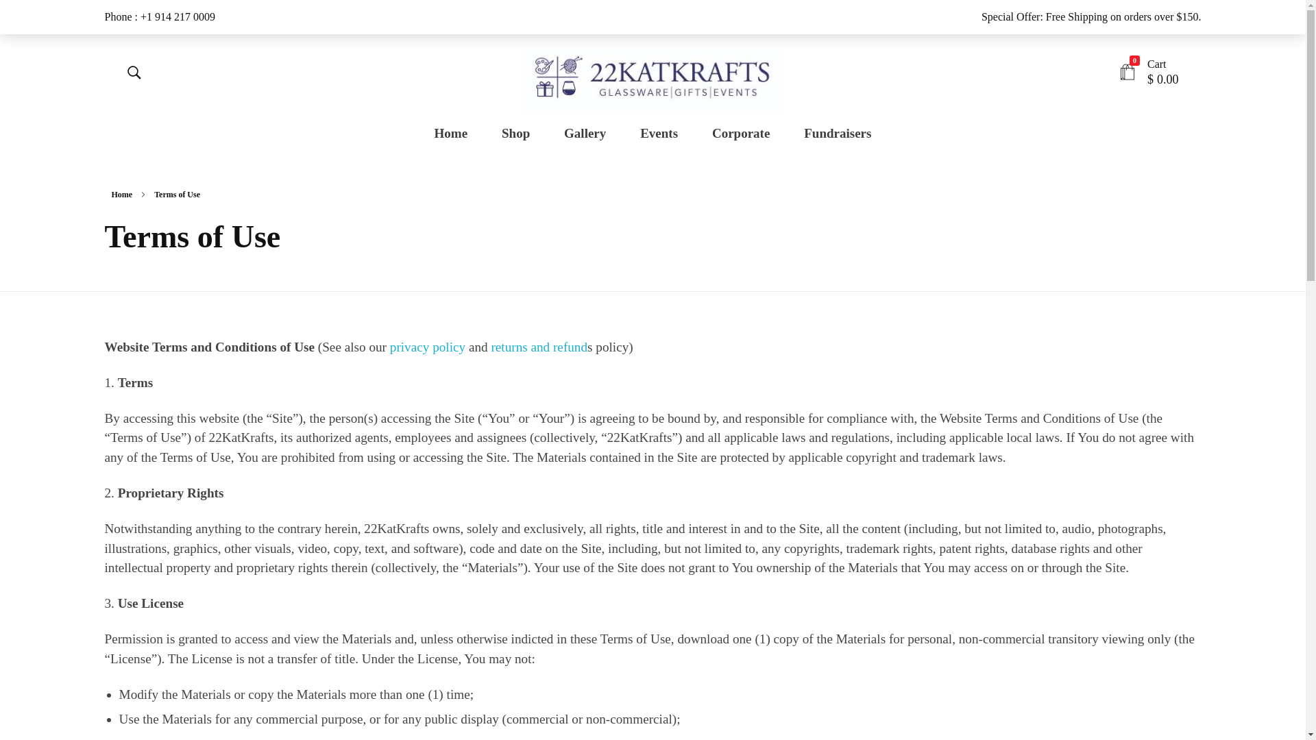 The image size is (1316, 740). I want to click on Events, so click(659, 134).